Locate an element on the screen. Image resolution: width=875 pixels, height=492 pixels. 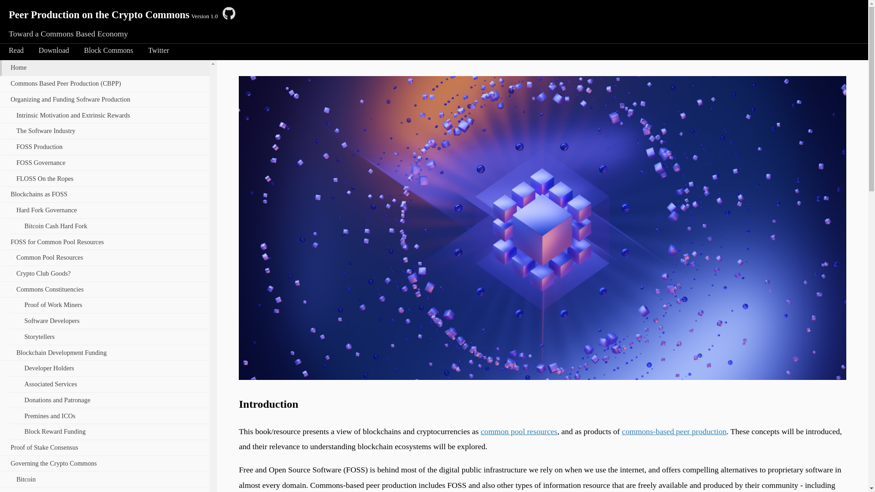
Developer Holders is located at coordinates (109, 369).